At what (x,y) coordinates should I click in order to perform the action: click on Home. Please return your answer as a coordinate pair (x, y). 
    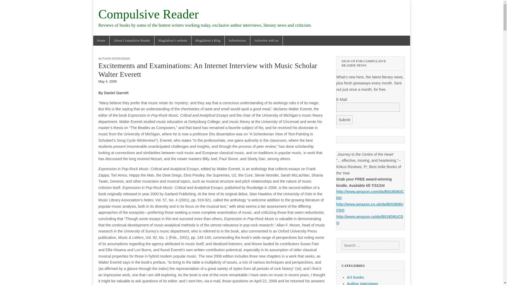
    Looking at the image, I should click on (101, 41).